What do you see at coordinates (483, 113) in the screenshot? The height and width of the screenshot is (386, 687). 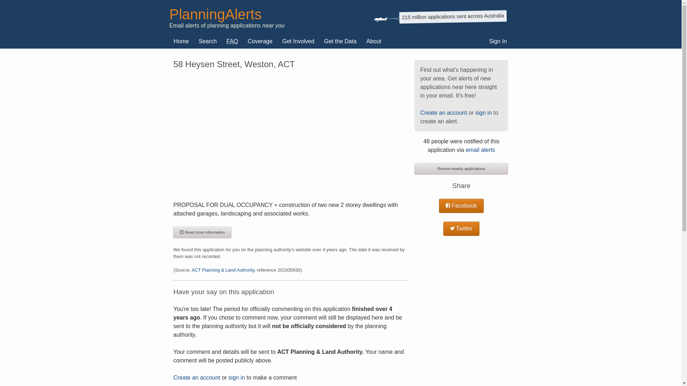 I see `sign in` at bounding box center [483, 113].